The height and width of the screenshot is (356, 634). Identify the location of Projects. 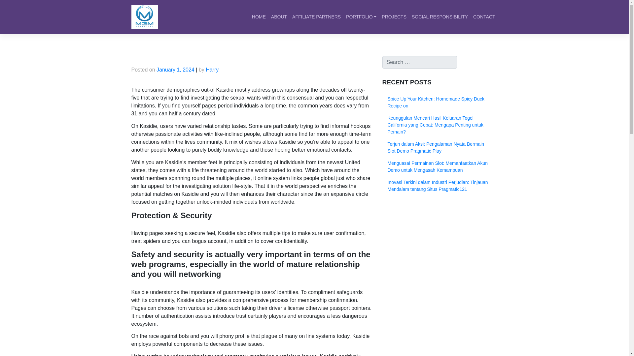
(394, 17).